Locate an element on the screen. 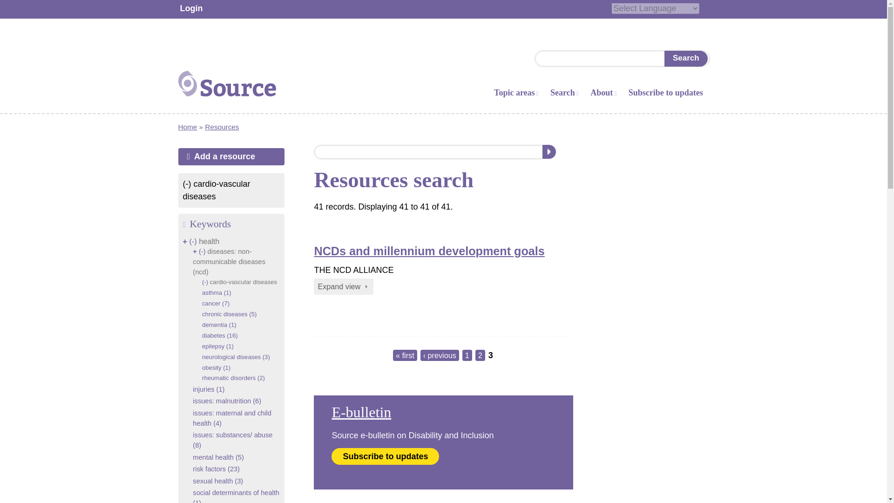 The width and height of the screenshot is (894, 503). Search is located at coordinates (685, 59).